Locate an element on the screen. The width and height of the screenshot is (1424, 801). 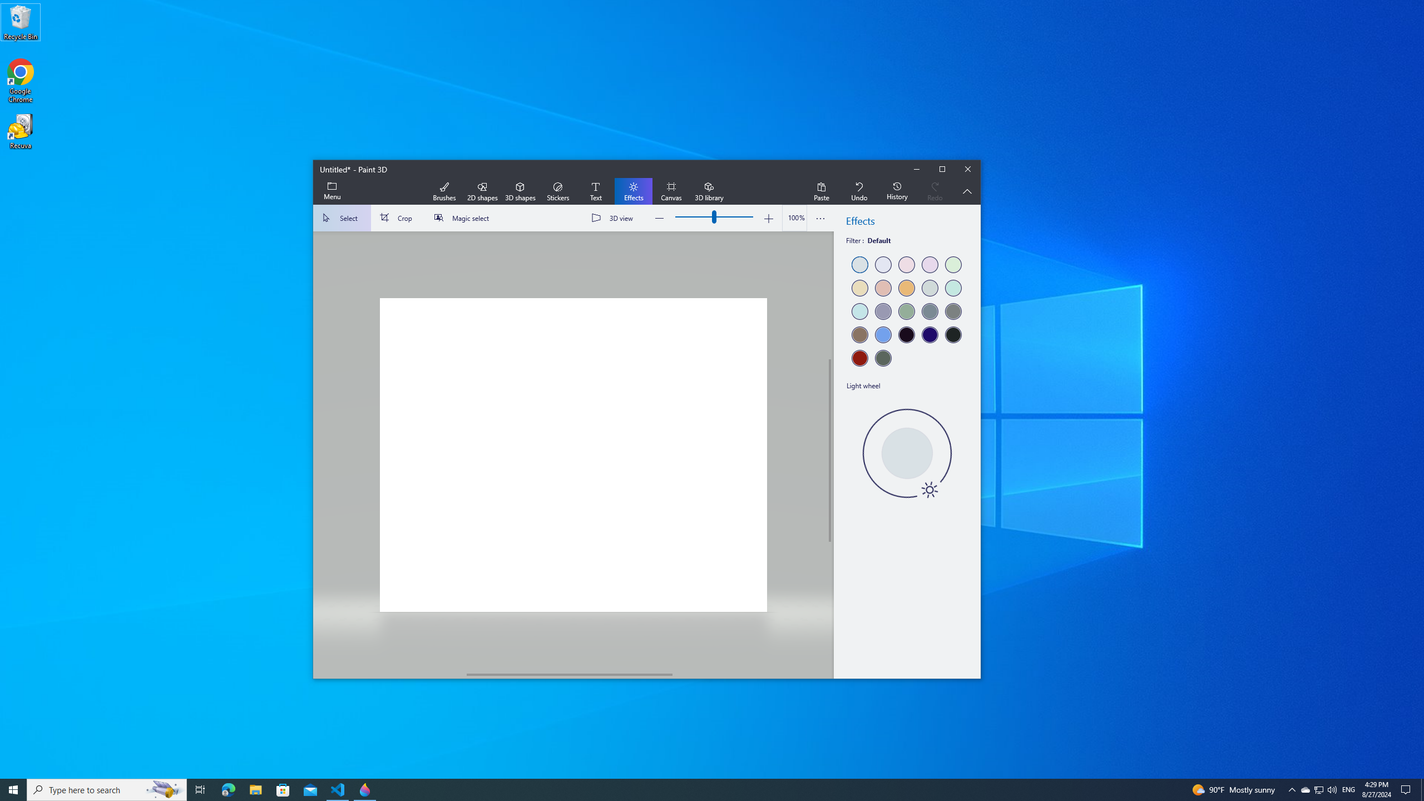
Tray Input Indicator - English (United States) is located at coordinates (1348, 790).